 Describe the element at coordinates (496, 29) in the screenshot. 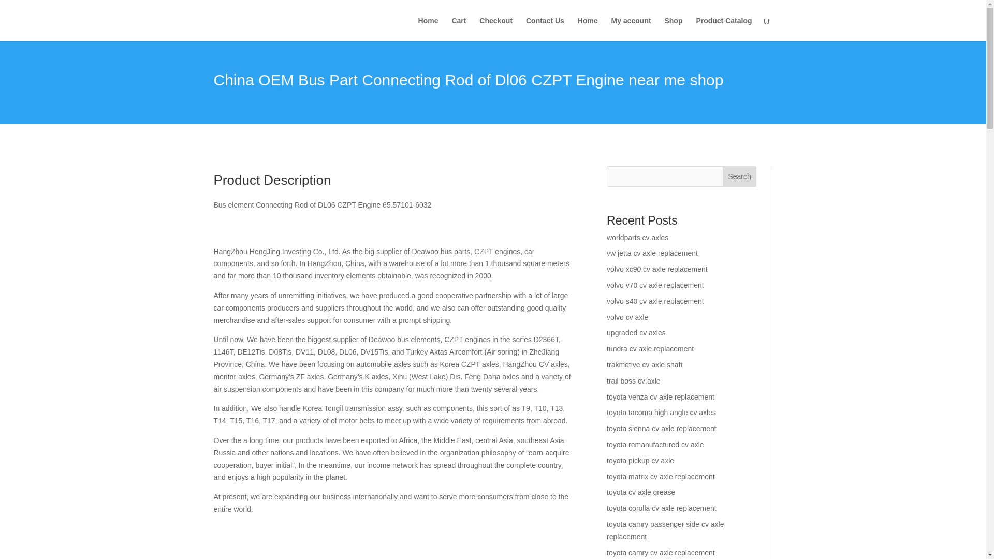

I see `Checkout` at that location.